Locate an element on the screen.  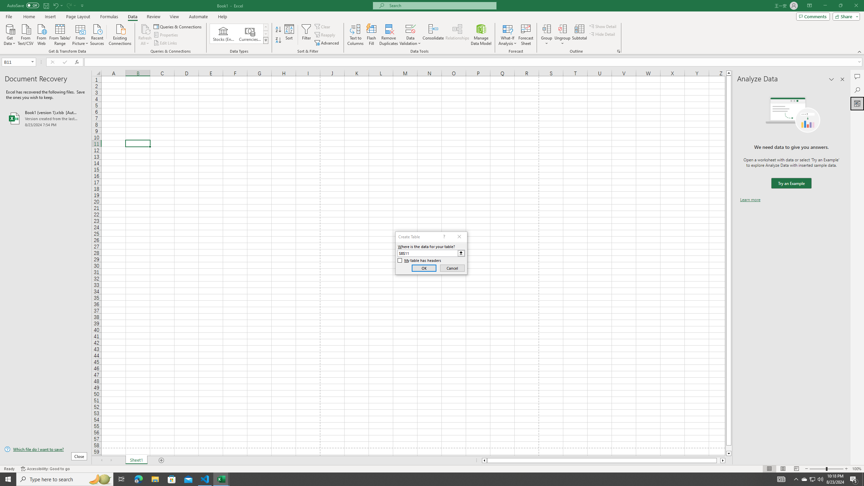
What-If Analysis is located at coordinates (508, 35).